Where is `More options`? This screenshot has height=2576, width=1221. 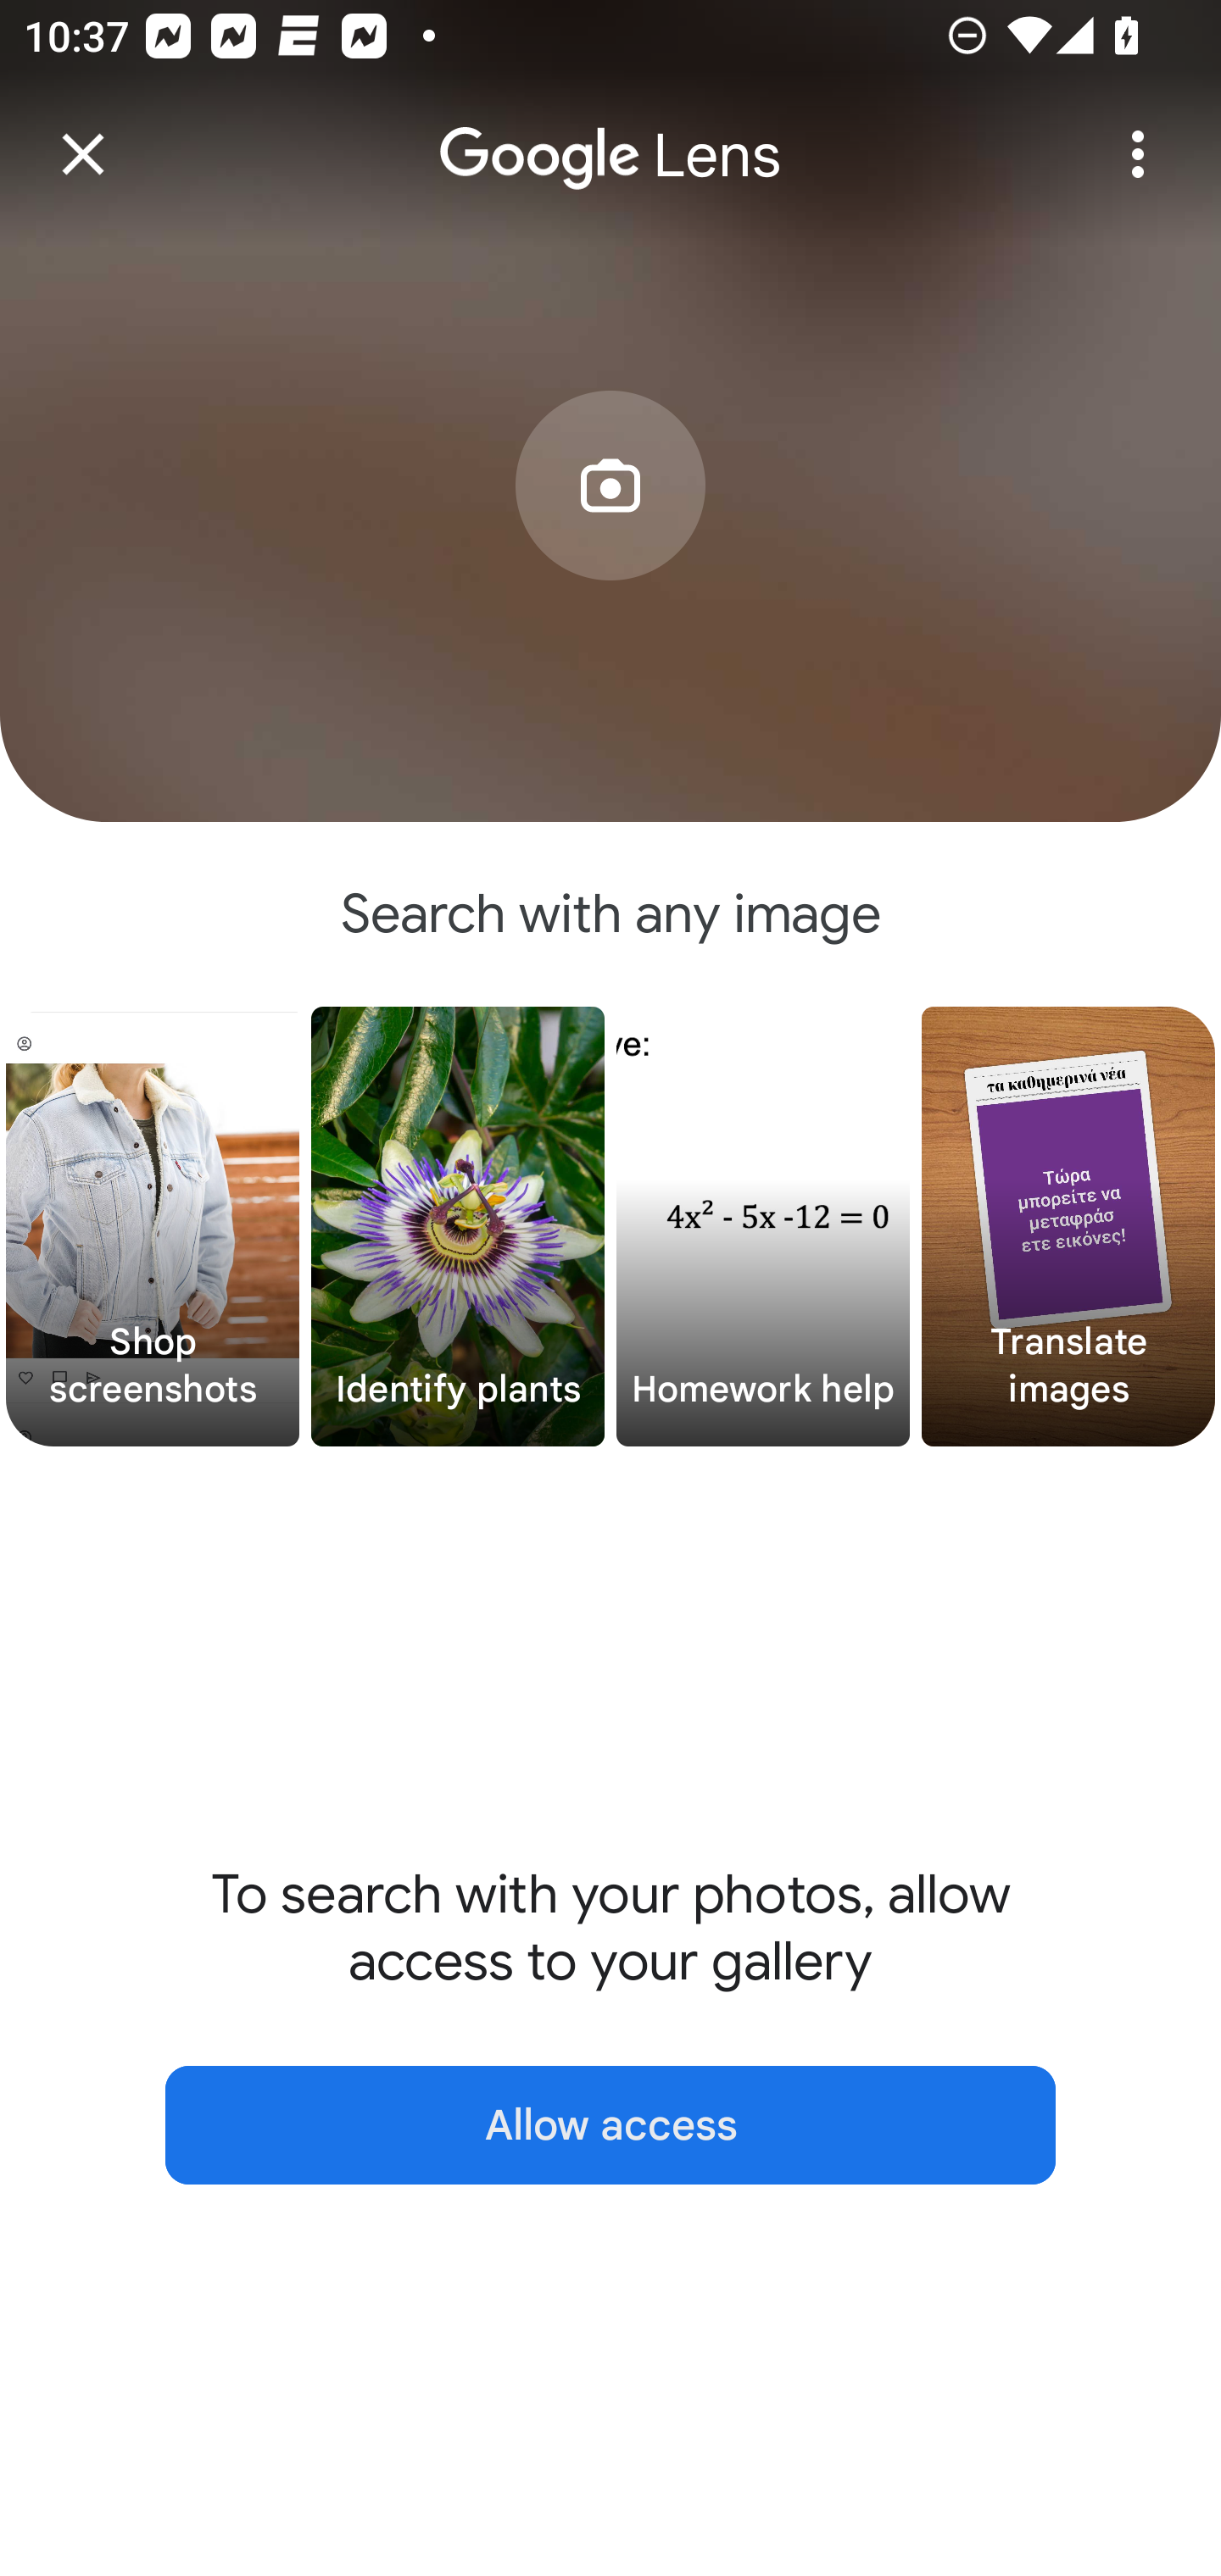 More options is located at coordinates (1138, 154).